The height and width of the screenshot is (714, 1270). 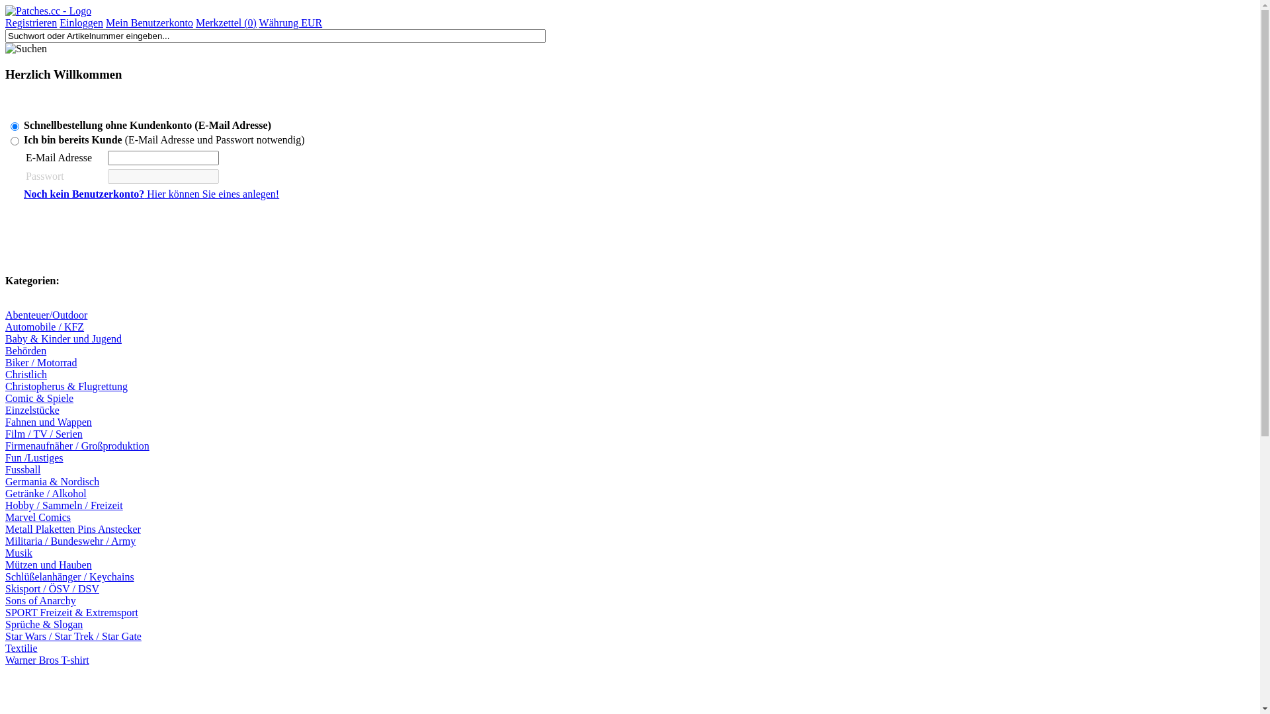 What do you see at coordinates (48, 11) in the screenshot?
I see `Patches.cc - Startseite` at bounding box center [48, 11].